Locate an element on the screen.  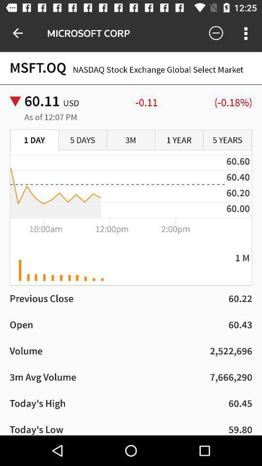
flip to the 1 day item is located at coordinates (34, 140).